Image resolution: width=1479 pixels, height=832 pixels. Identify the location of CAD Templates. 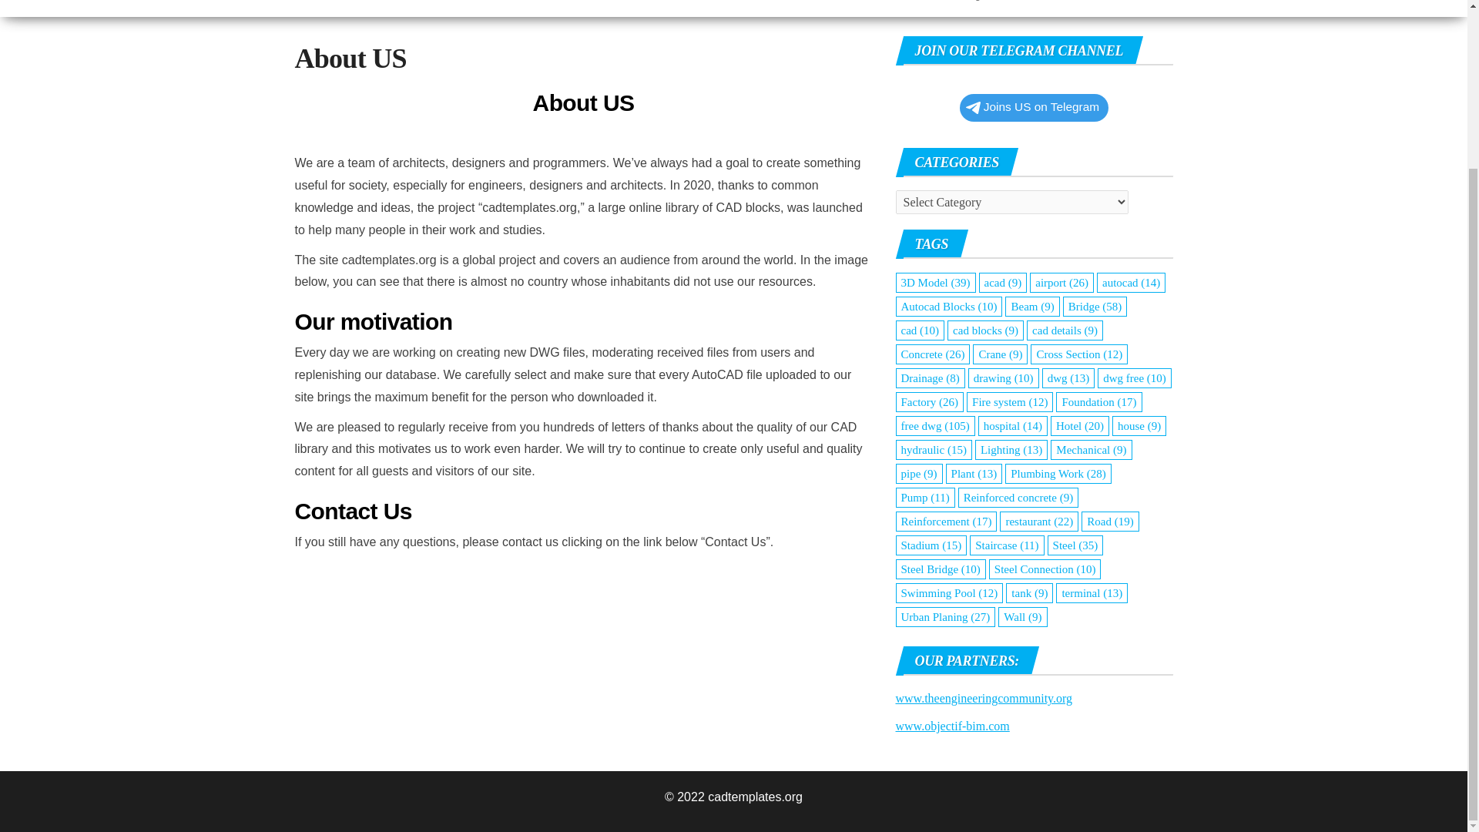
(301, 8).